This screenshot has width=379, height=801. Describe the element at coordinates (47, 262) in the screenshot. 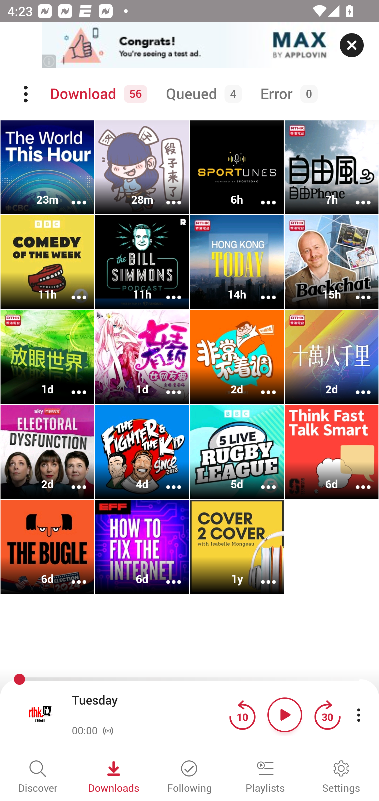

I see `Comedy of the Week 11h More options More options` at that location.